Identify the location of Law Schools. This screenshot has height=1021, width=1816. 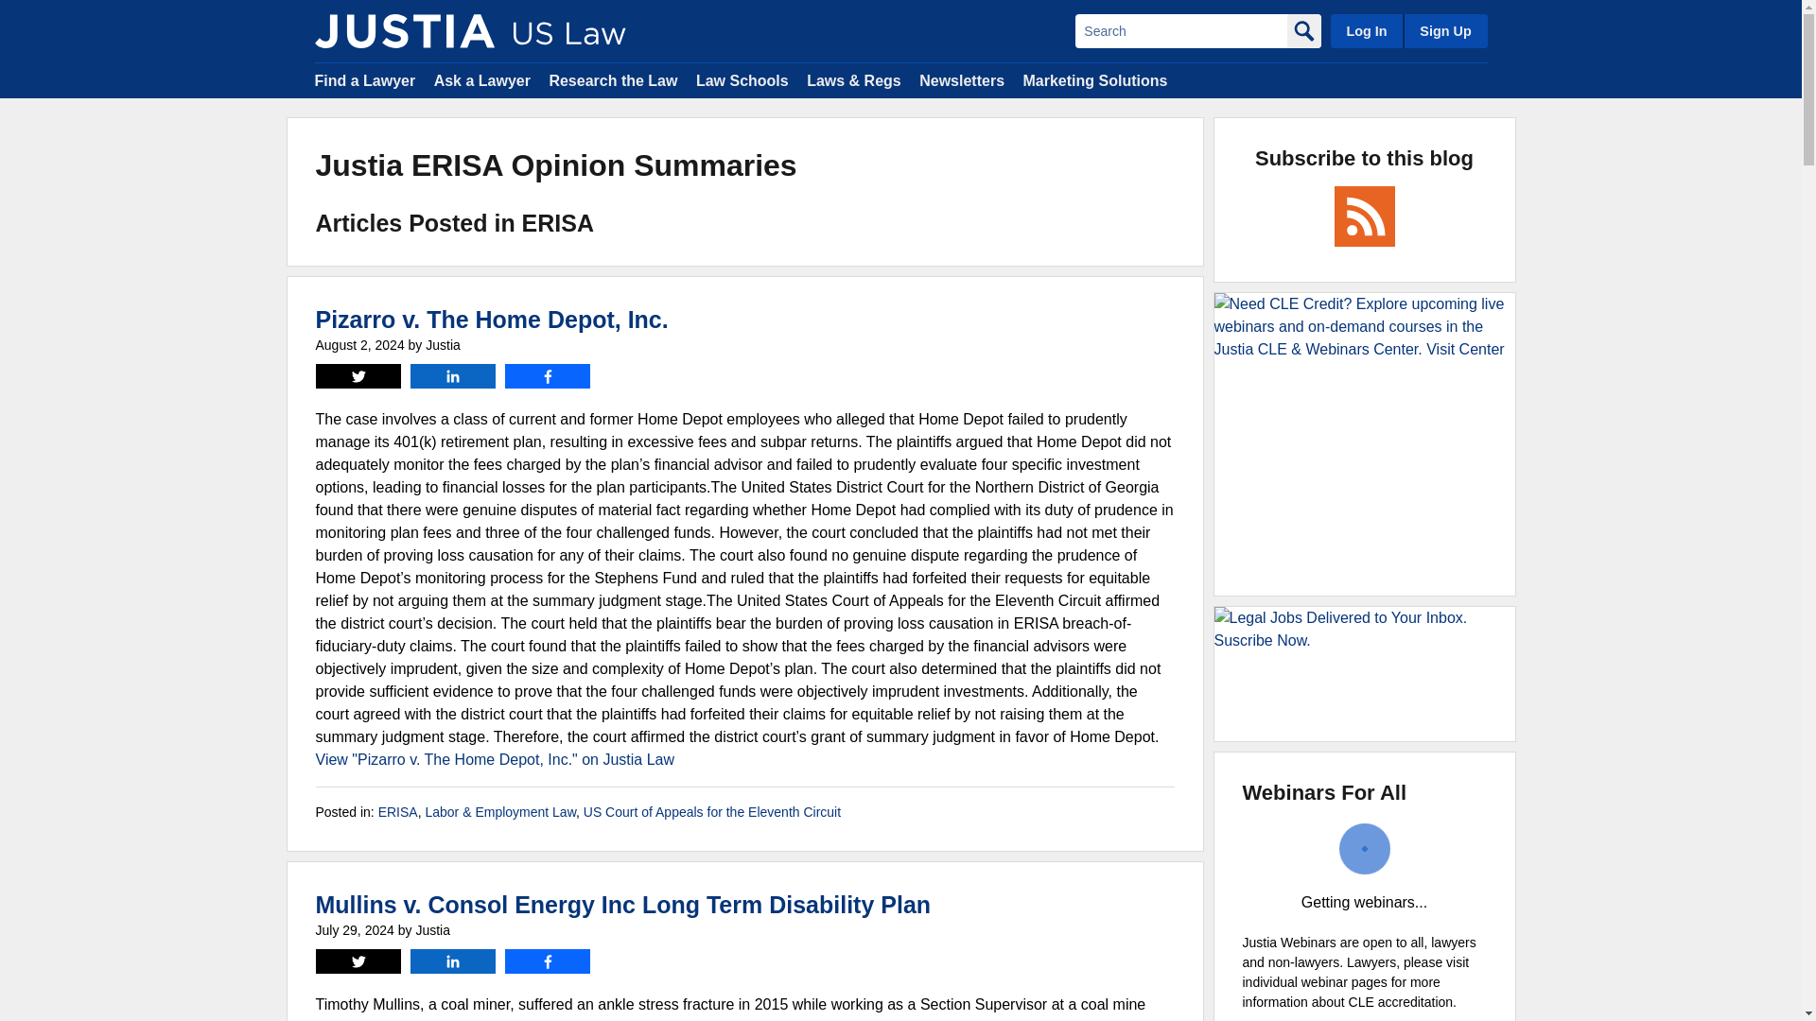
(742, 79).